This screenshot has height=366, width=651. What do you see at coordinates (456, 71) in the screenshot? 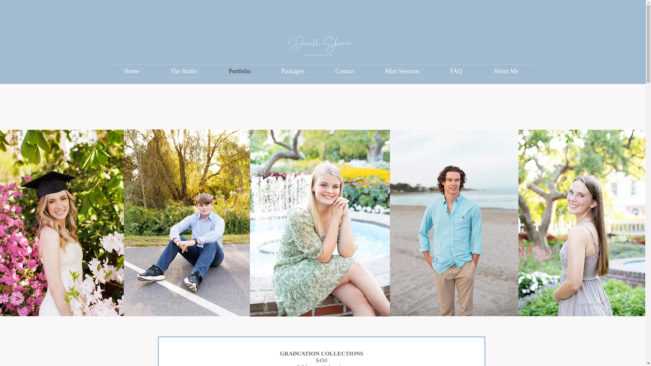
I see `FAQ` at bounding box center [456, 71].